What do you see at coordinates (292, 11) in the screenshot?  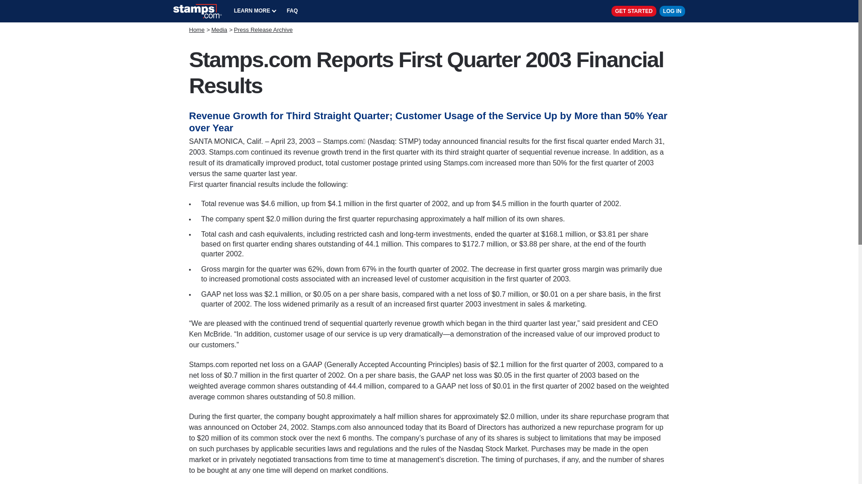 I see `FAQ` at bounding box center [292, 11].